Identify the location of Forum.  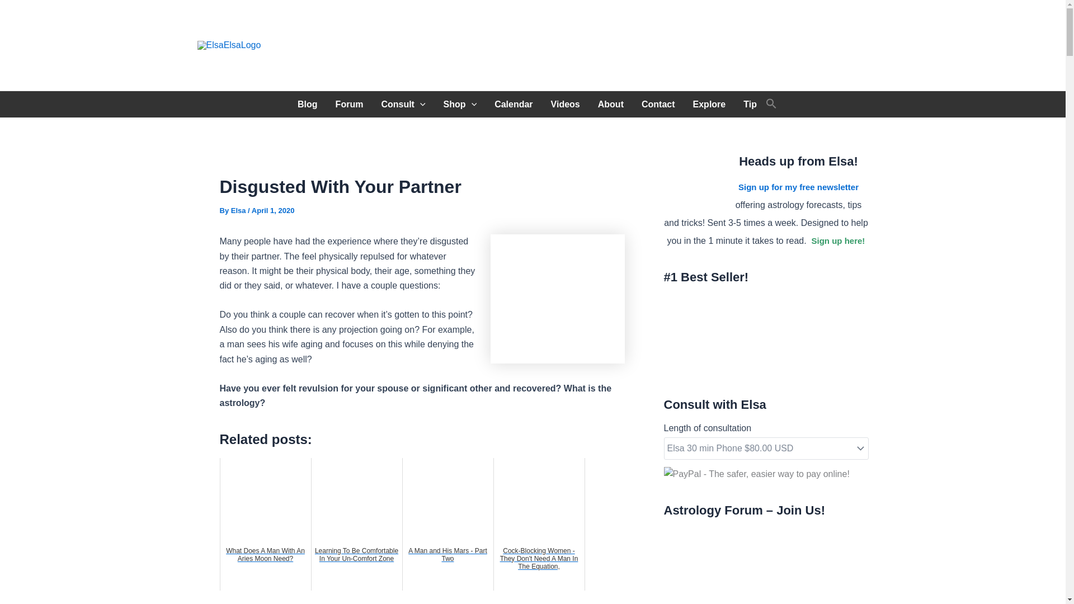
(349, 104).